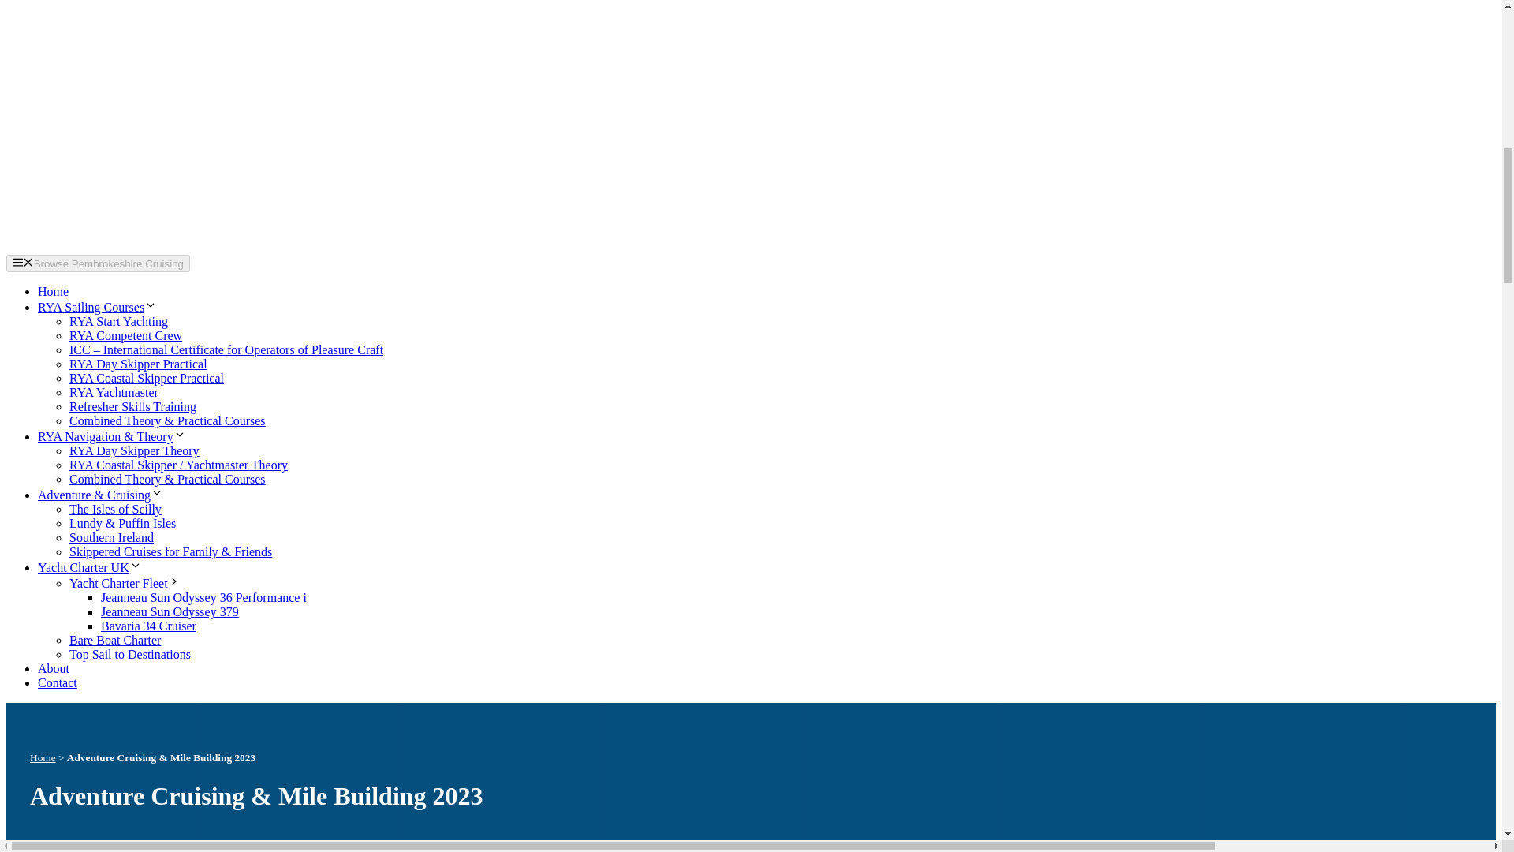  I want to click on Yacht Charter UK, so click(90, 566).